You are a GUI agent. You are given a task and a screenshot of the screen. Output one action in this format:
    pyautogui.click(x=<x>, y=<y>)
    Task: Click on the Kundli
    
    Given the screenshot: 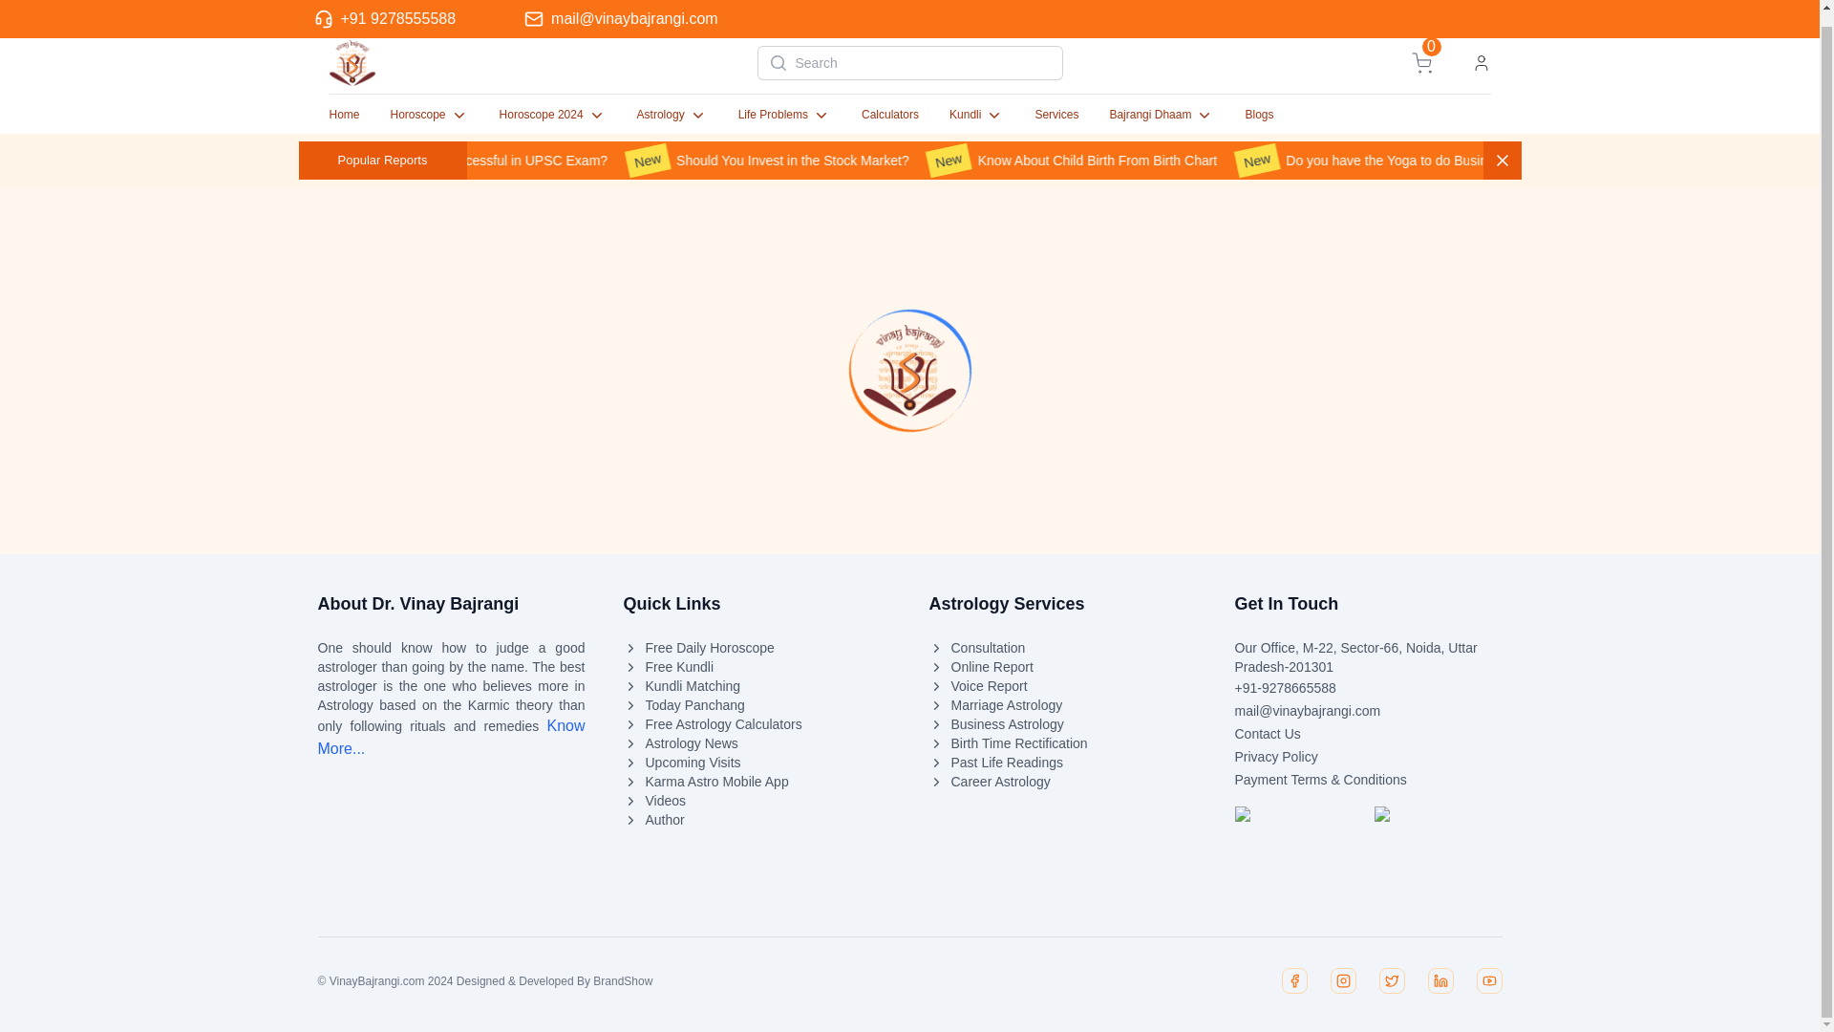 What is the action you would take?
    pyautogui.click(x=1423, y=63)
    